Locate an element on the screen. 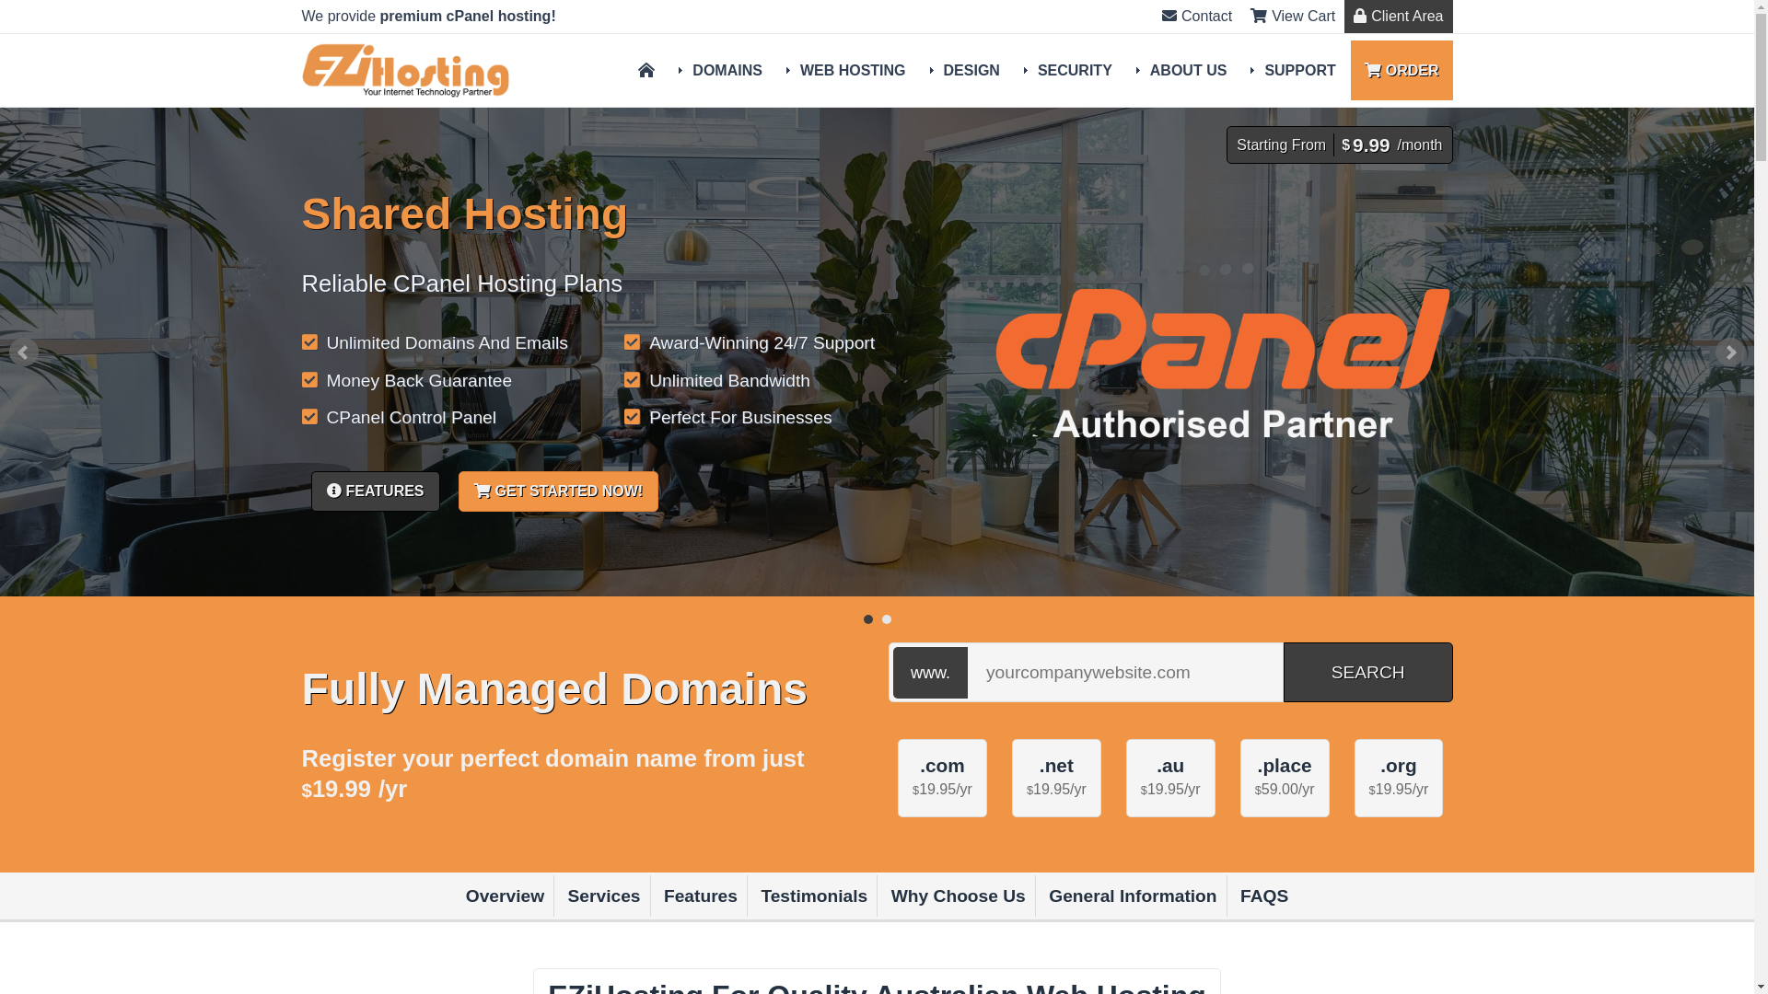  Search is located at coordinates (1368, 672).